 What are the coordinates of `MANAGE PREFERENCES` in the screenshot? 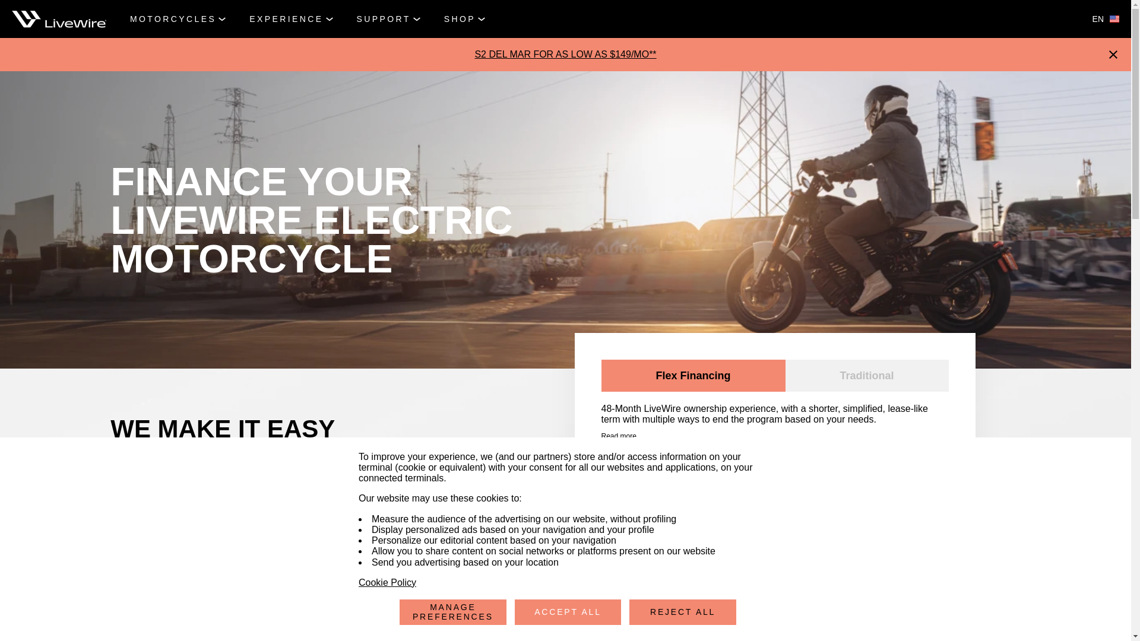 It's located at (452, 612).